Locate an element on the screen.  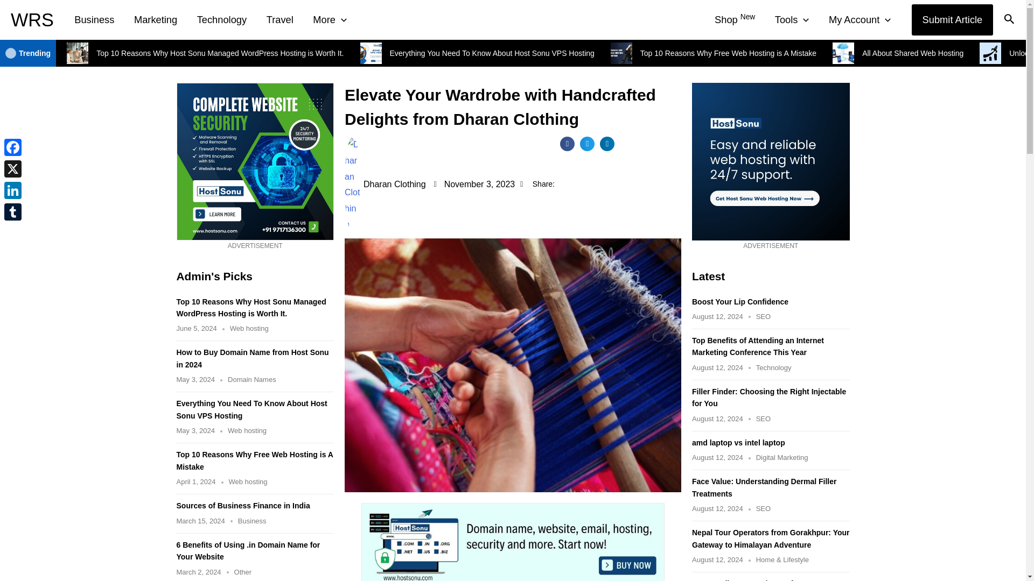
Face Value: Understanding Dermal Filler Treatments is located at coordinates (764, 487).